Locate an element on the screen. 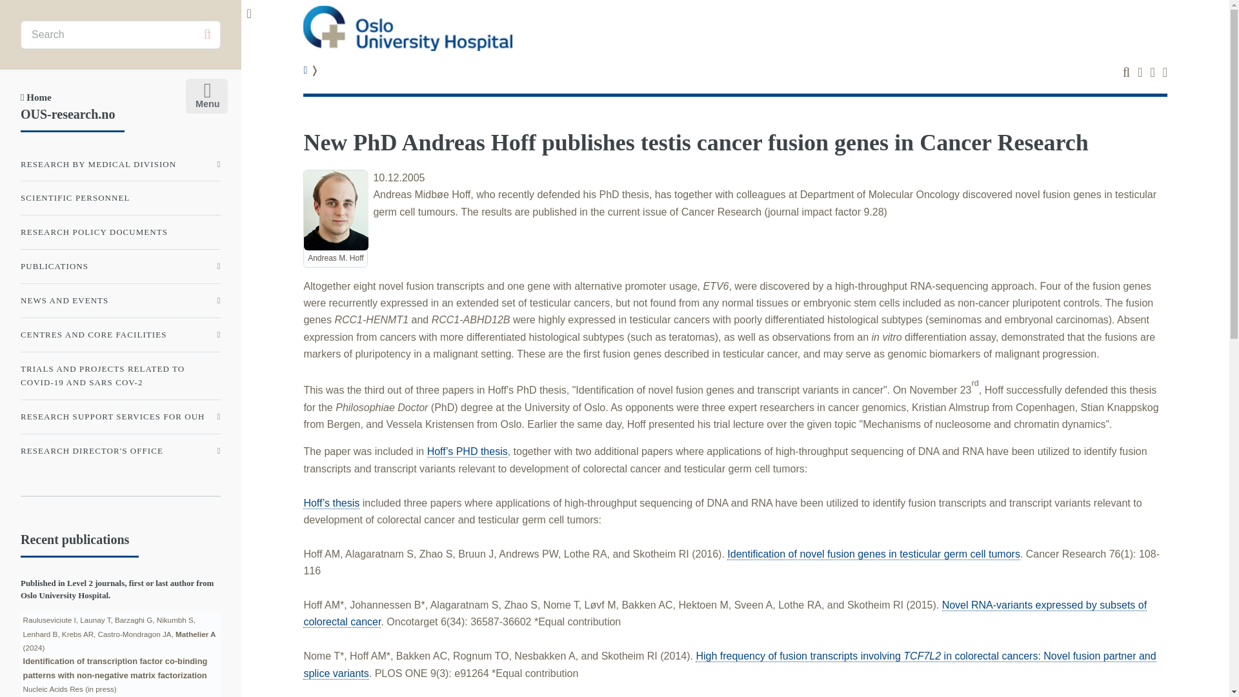  TRIALS AND PROJECTS RELATED TO COVID-19 AND SARS COV-2 is located at coordinates (120, 376).